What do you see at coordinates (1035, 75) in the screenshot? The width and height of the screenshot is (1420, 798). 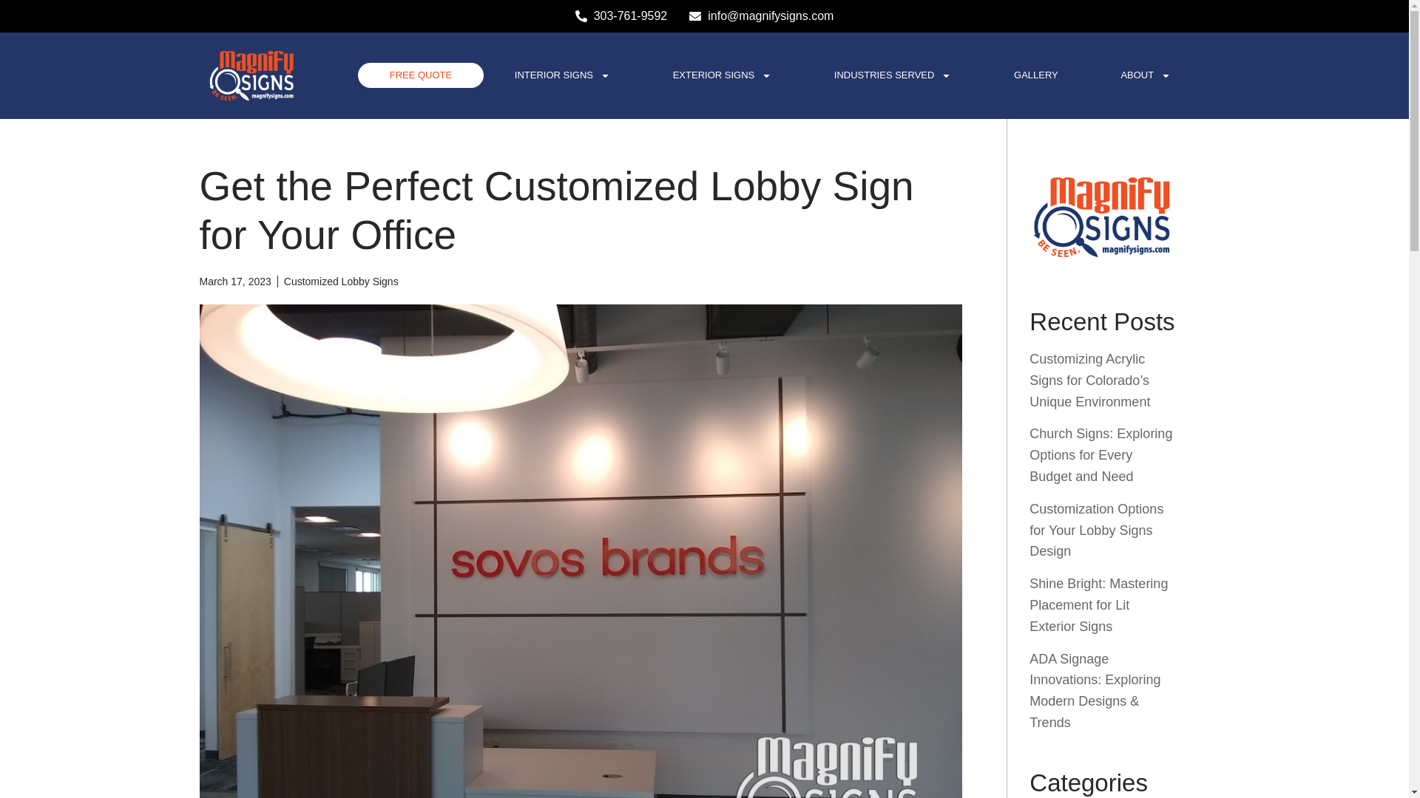 I see `GALLERY` at bounding box center [1035, 75].